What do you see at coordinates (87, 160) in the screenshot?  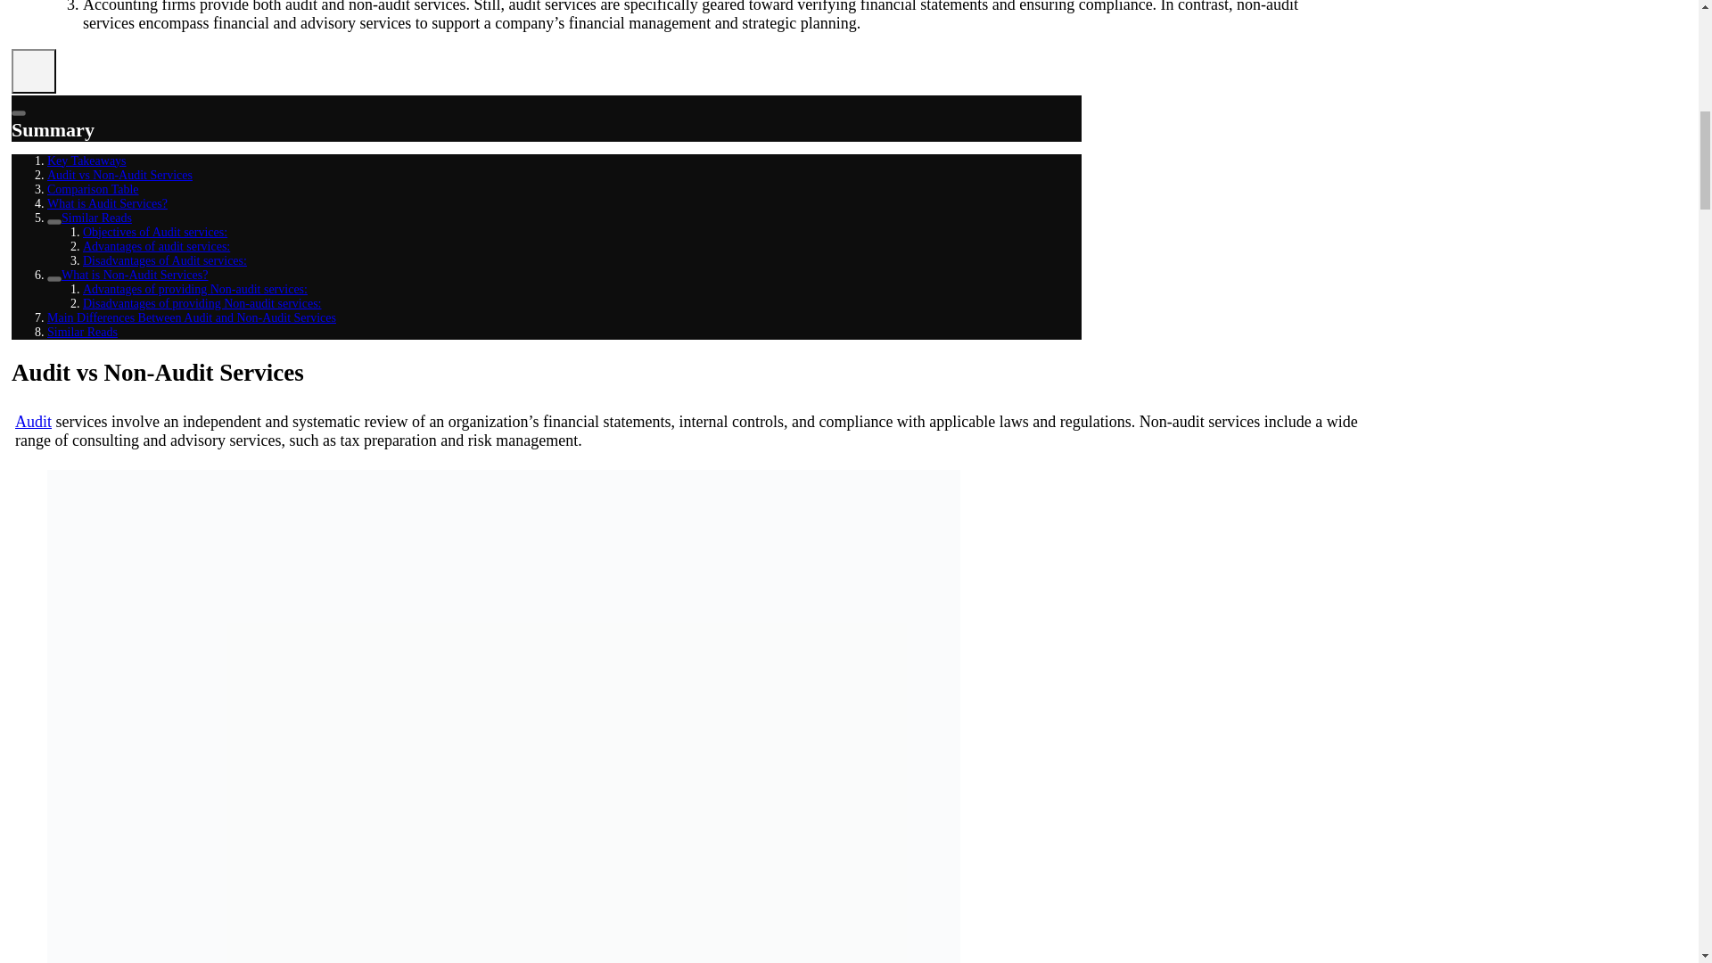 I see `Key Takeaways` at bounding box center [87, 160].